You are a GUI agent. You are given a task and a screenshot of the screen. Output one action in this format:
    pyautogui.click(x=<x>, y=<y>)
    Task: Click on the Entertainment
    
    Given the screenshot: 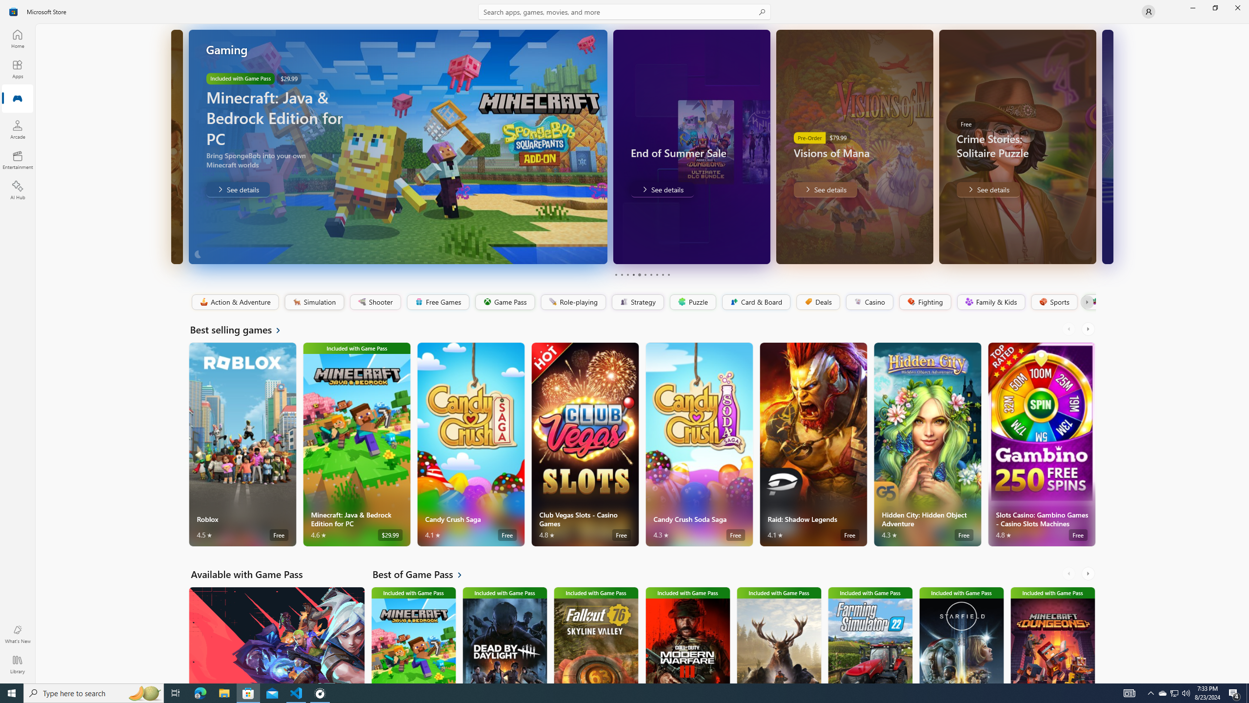 What is the action you would take?
    pyautogui.click(x=18, y=160)
    